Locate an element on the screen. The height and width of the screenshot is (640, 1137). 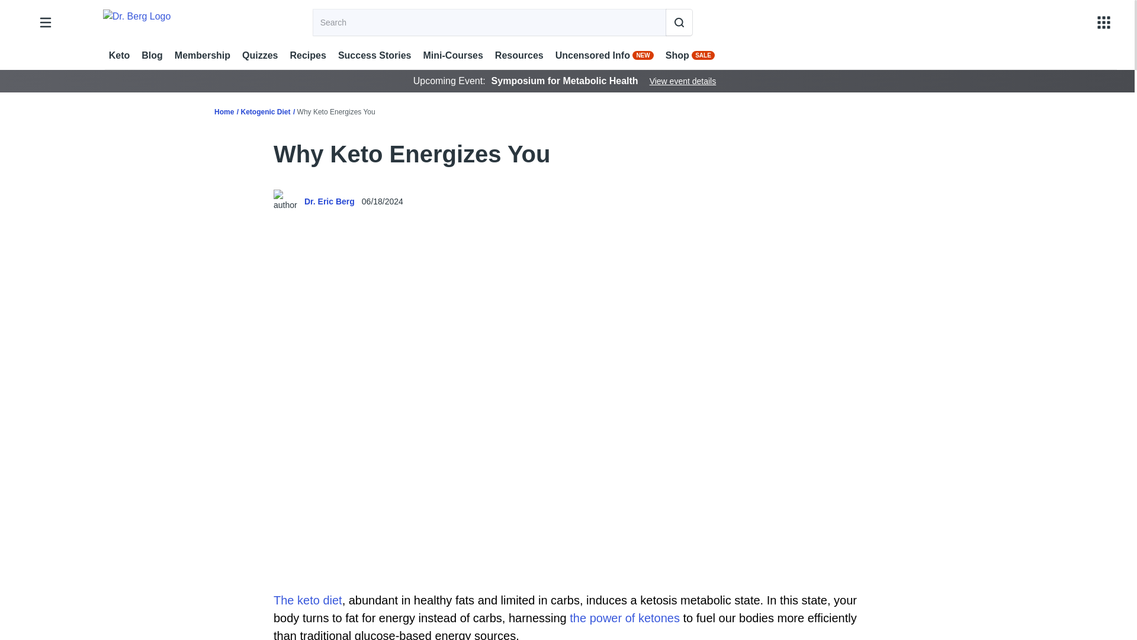
Blog is located at coordinates (152, 56).